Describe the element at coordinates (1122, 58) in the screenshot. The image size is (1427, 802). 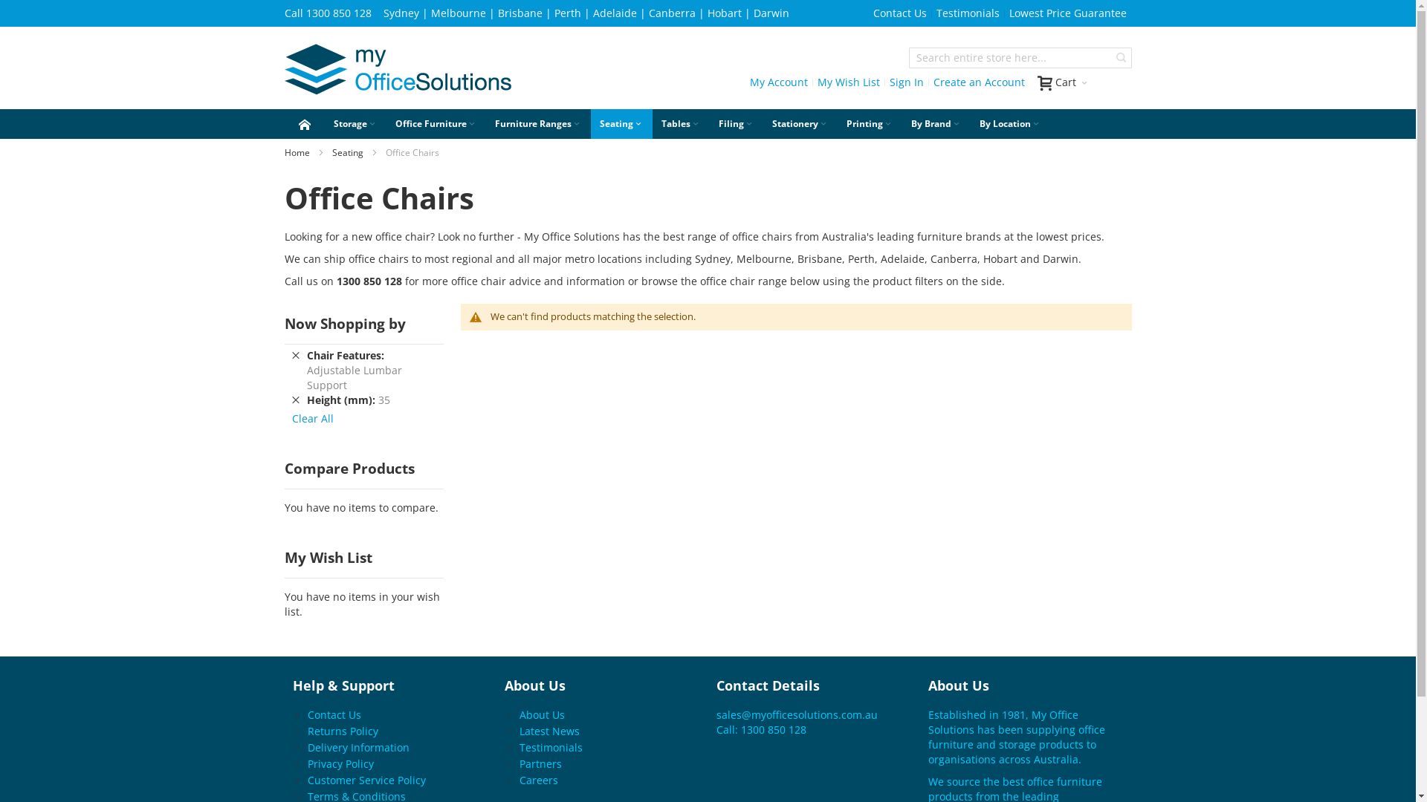
I see `Search` at that location.